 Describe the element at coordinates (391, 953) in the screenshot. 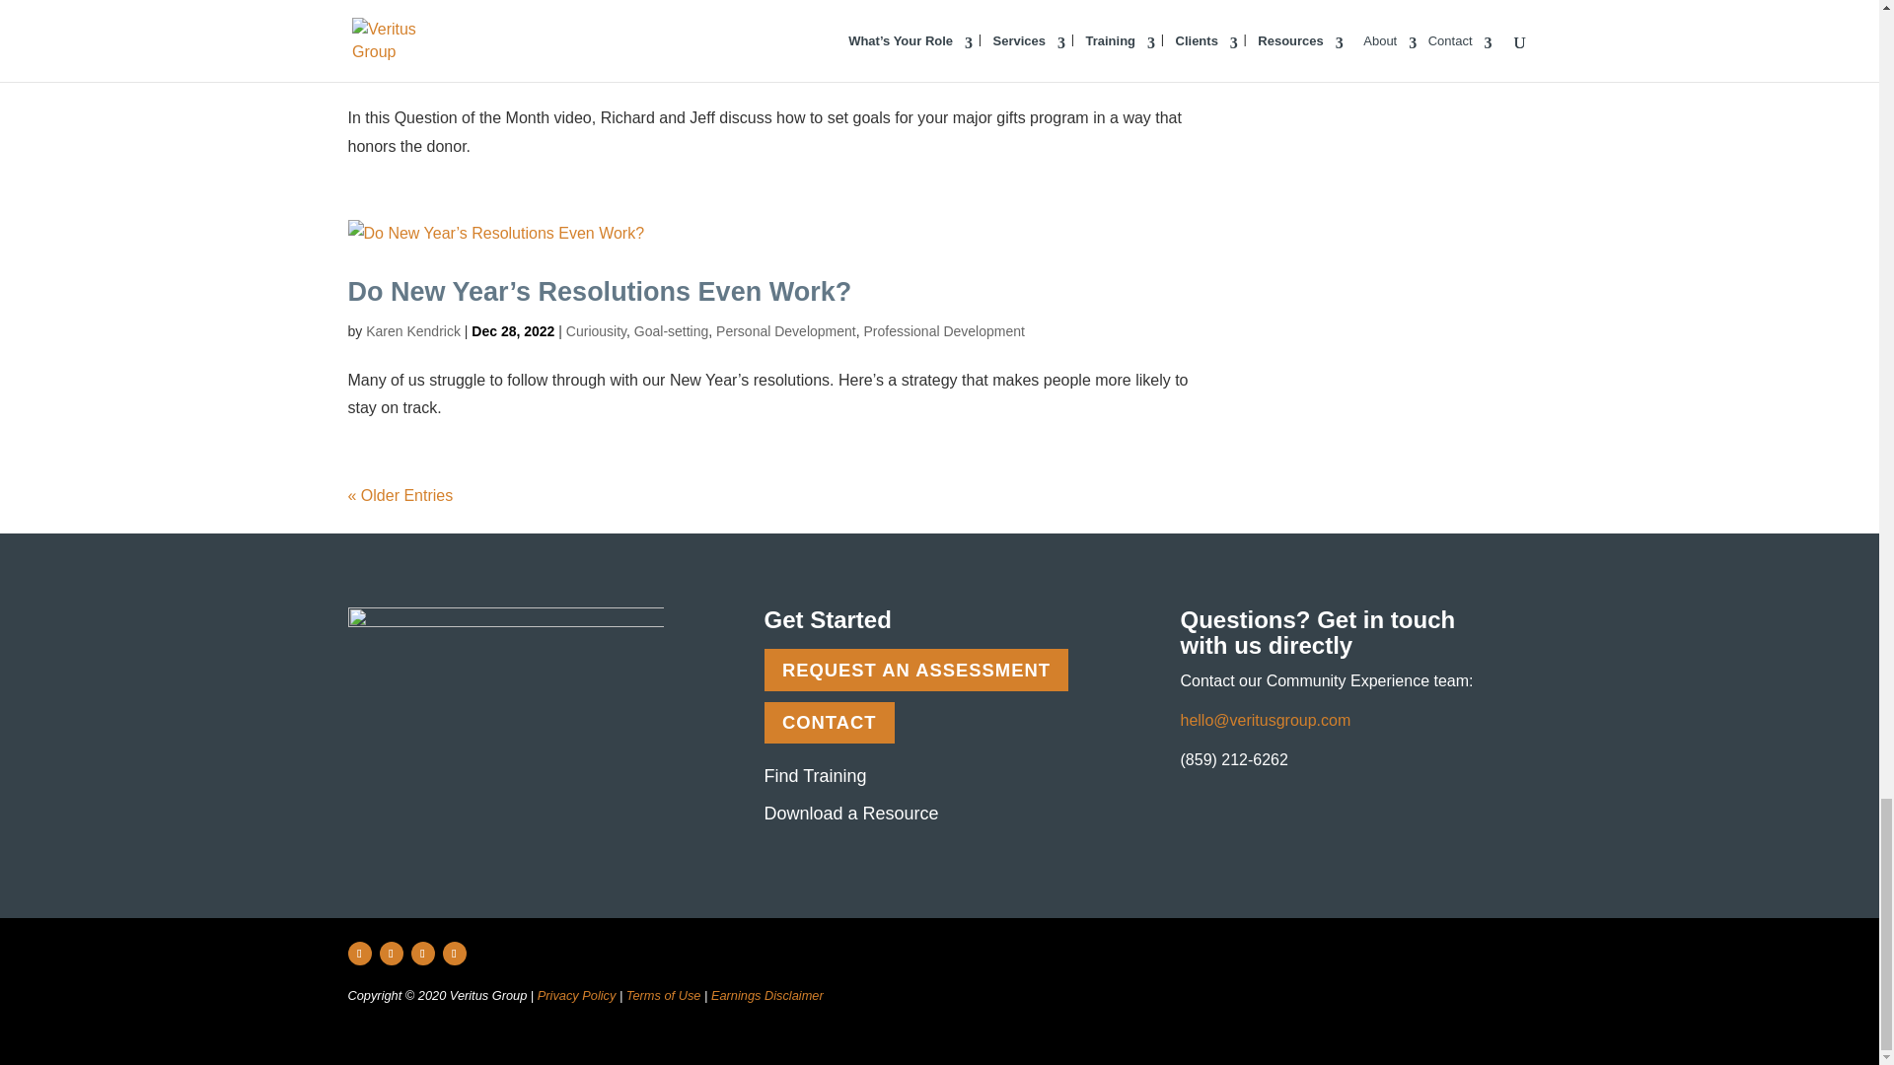

I see `Follow on X` at that location.